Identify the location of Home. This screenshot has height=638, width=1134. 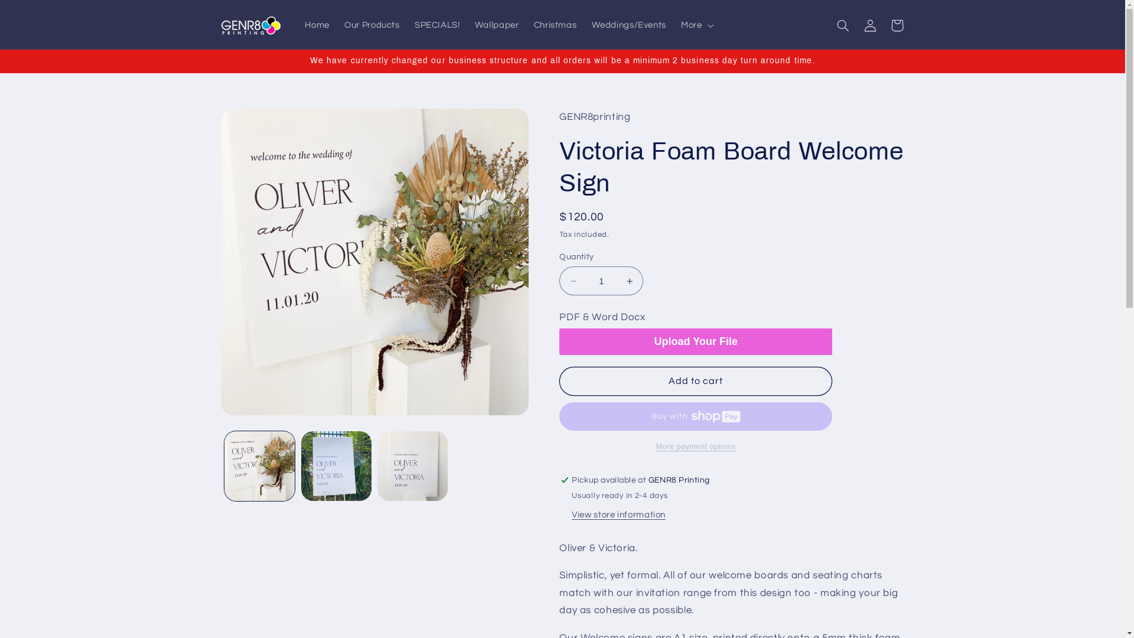
(318, 25).